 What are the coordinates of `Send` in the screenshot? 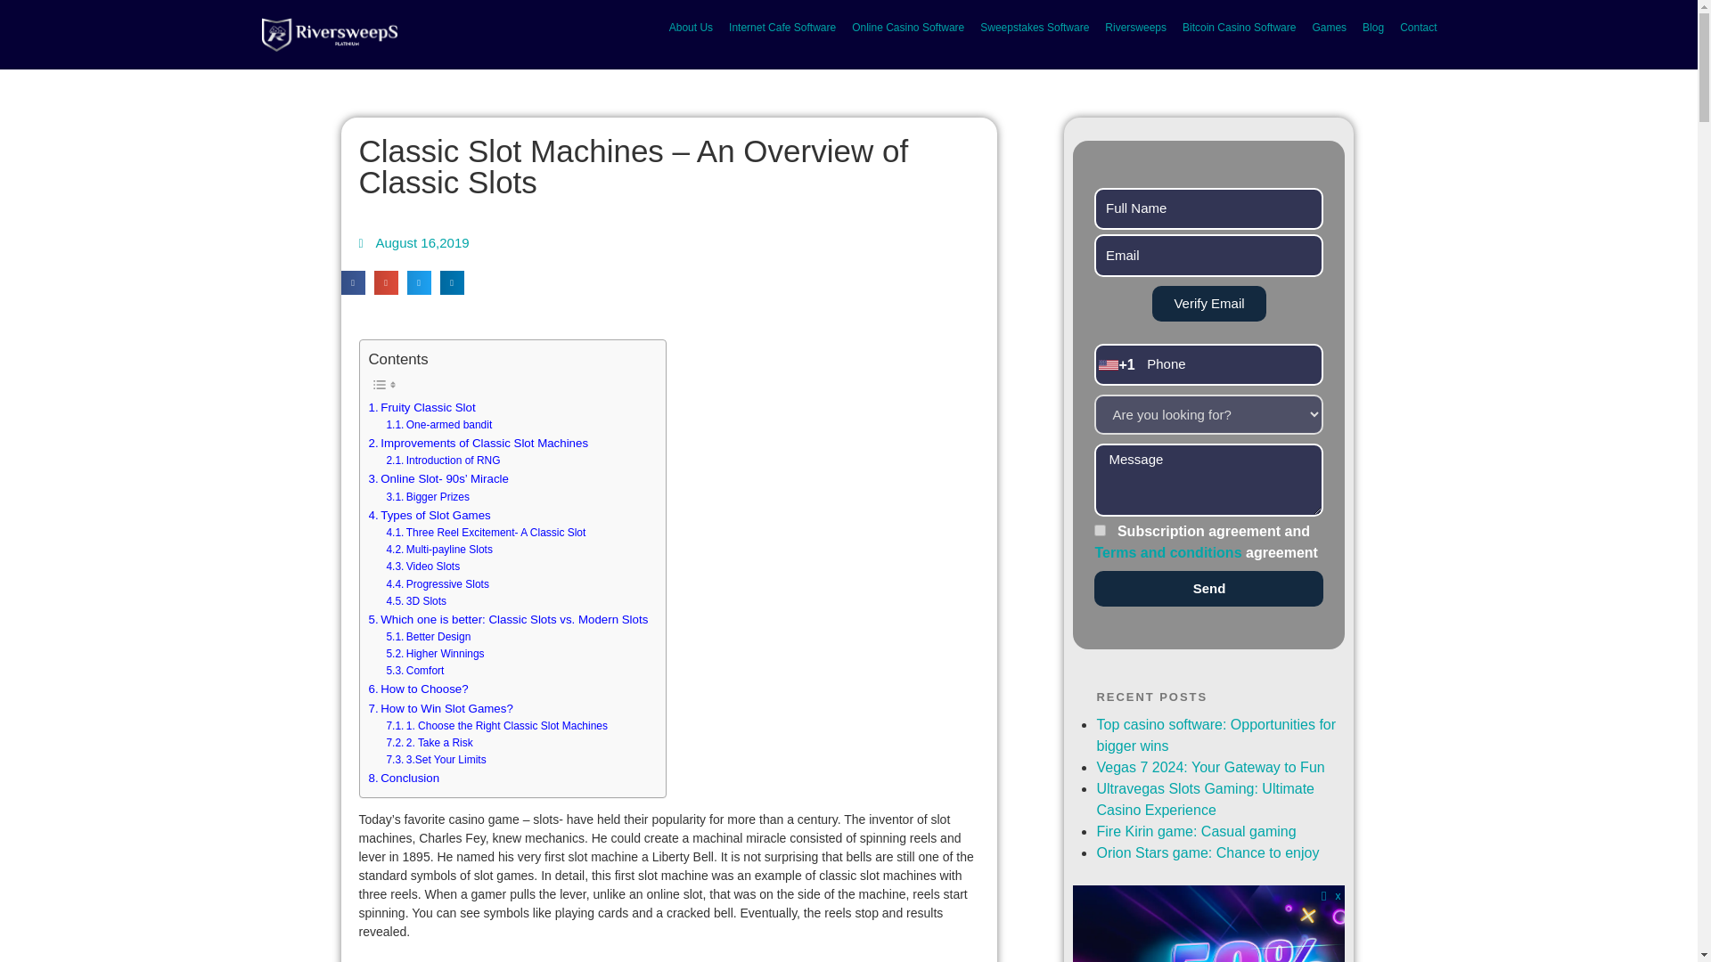 It's located at (1208, 589).